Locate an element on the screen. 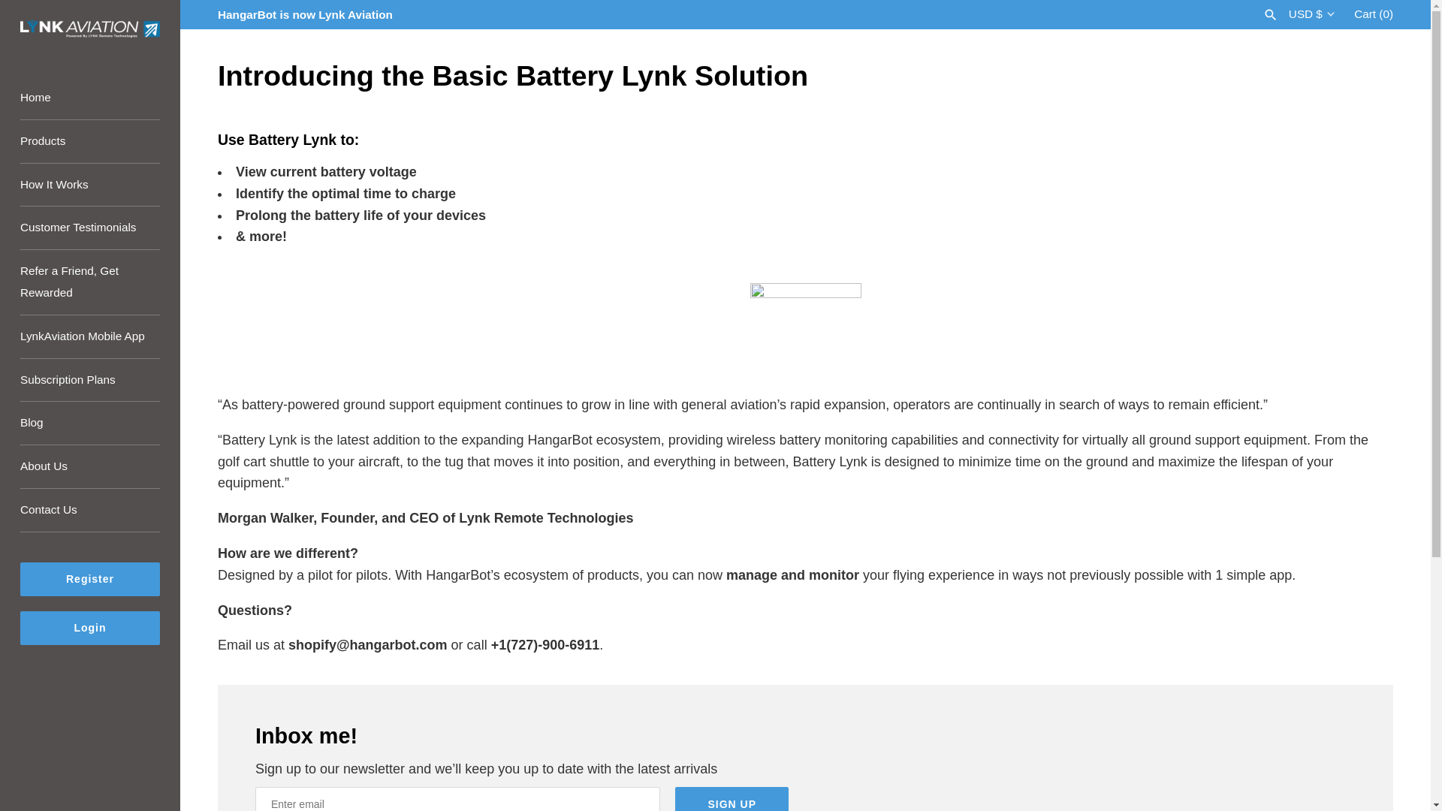 This screenshot has height=811, width=1442. HangarBot is located at coordinates (90, 31).